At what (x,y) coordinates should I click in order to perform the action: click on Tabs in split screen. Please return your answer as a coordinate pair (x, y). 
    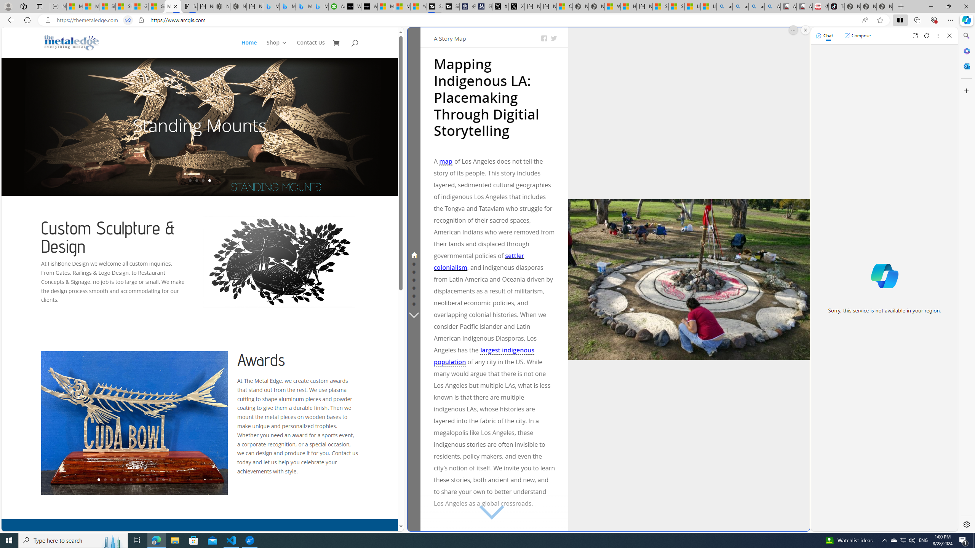
    Looking at the image, I should click on (128, 20).